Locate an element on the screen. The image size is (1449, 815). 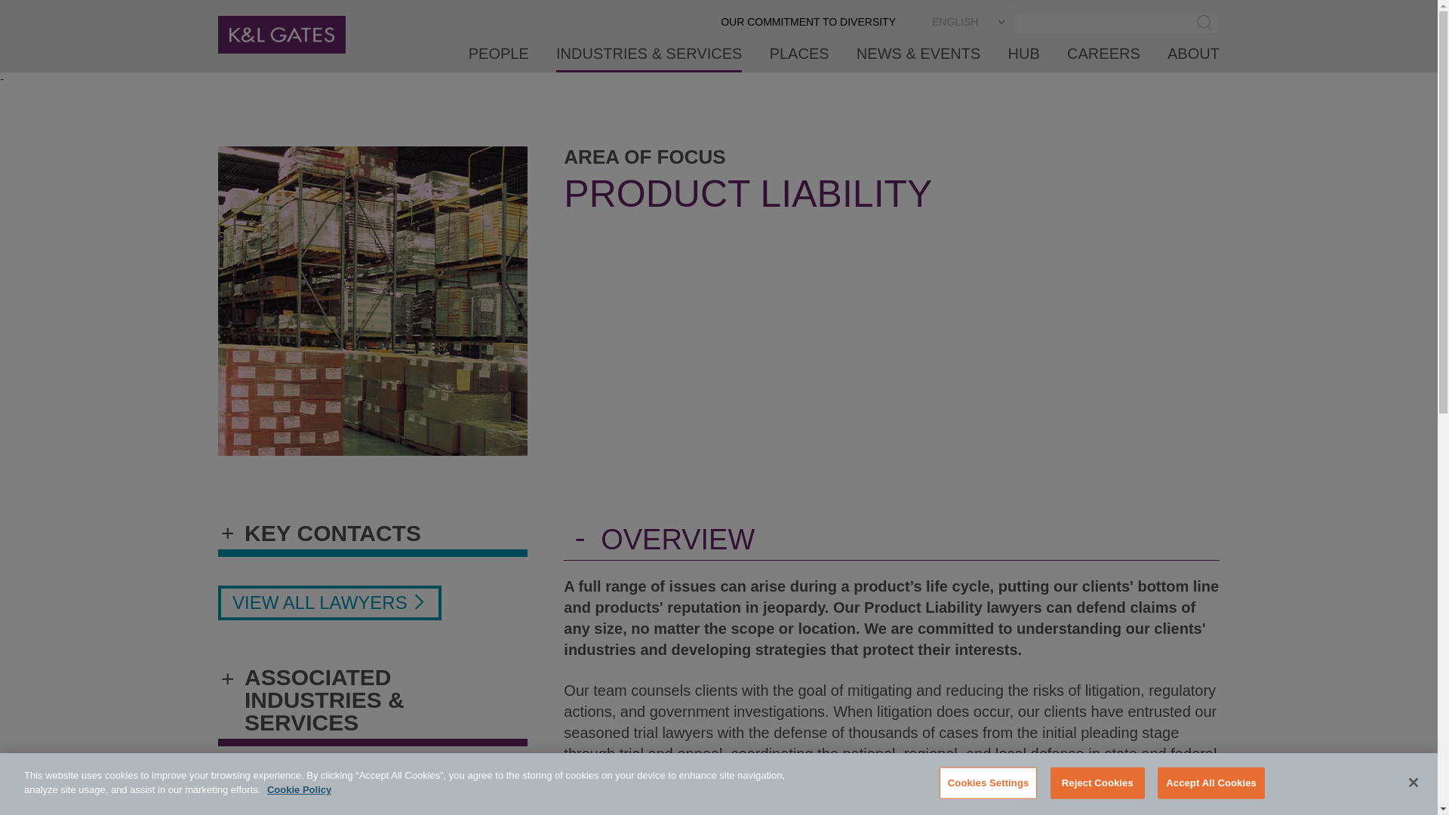
HUB is located at coordinates (1024, 59).